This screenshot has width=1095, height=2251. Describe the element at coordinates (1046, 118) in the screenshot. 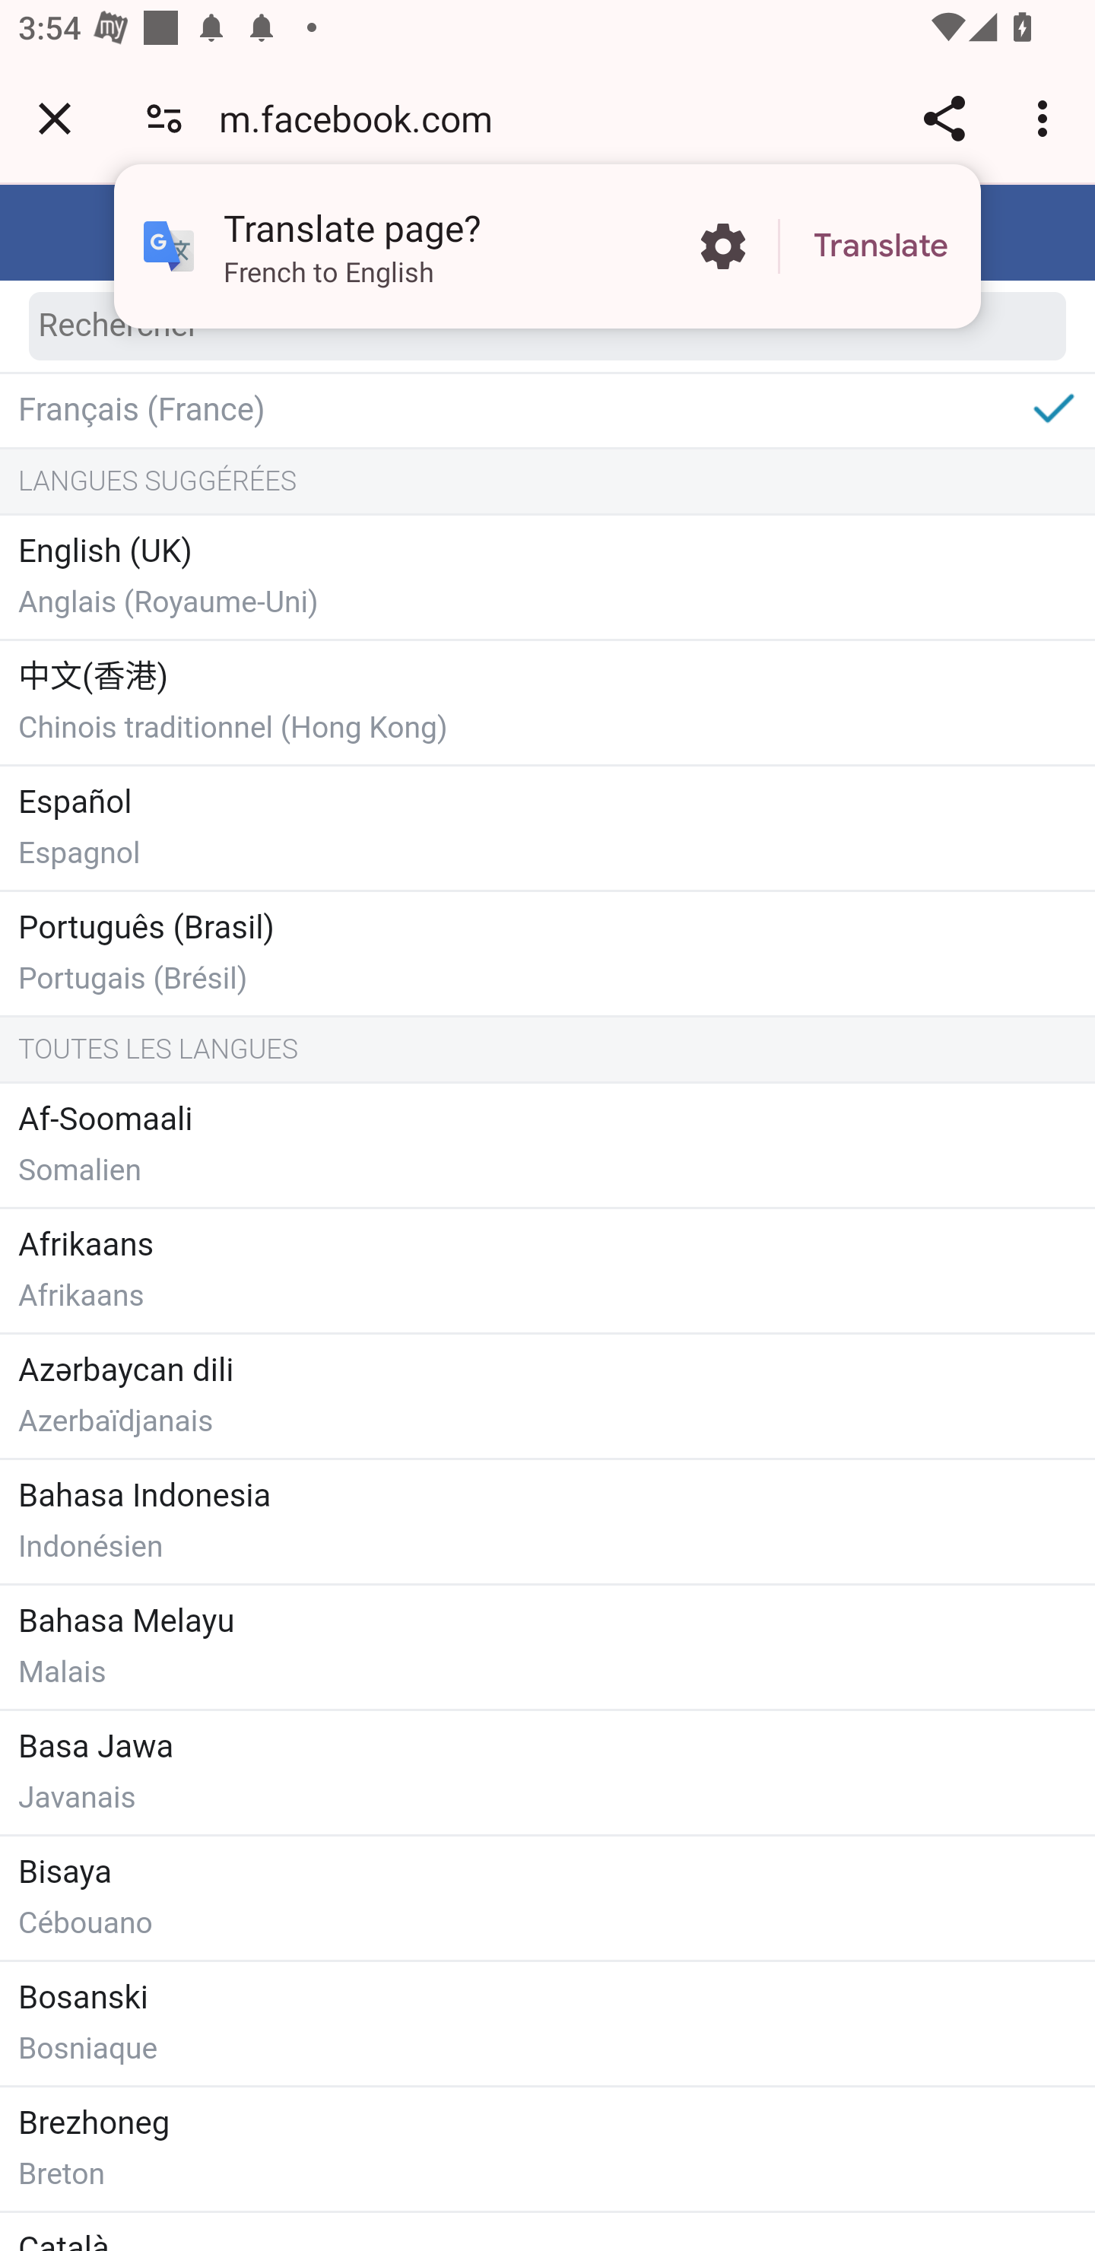

I see `Customize and control Google Chrome` at that location.